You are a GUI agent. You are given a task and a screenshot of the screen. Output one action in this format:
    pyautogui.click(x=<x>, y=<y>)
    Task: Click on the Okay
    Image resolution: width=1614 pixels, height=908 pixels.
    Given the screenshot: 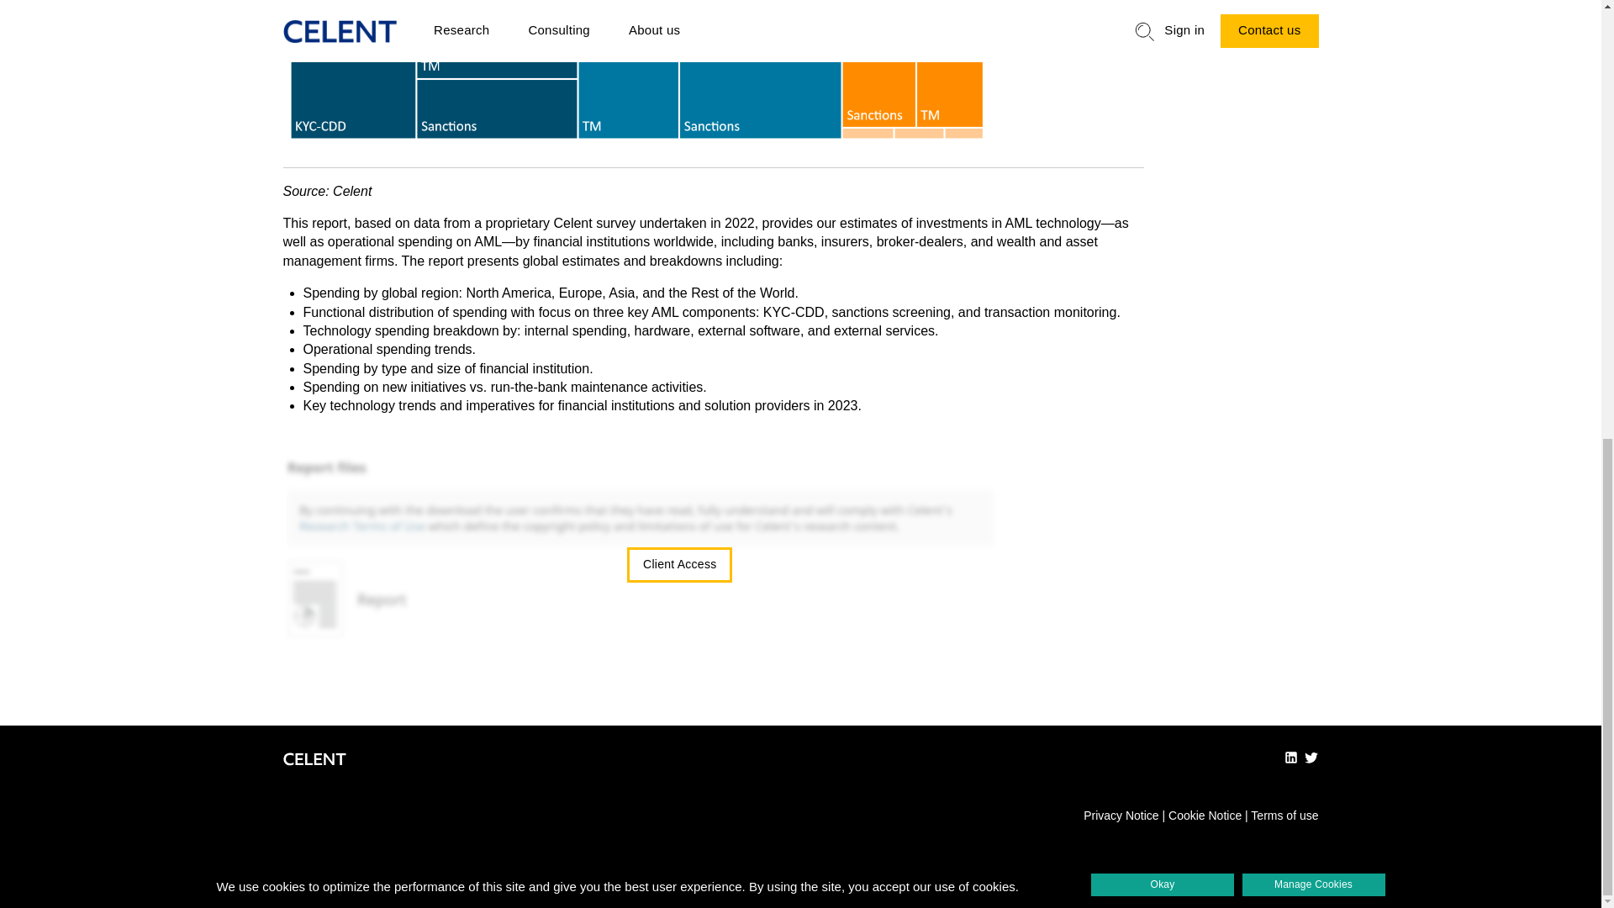 What is the action you would take?
    pyautogui.click(x=1162, y=39)
    